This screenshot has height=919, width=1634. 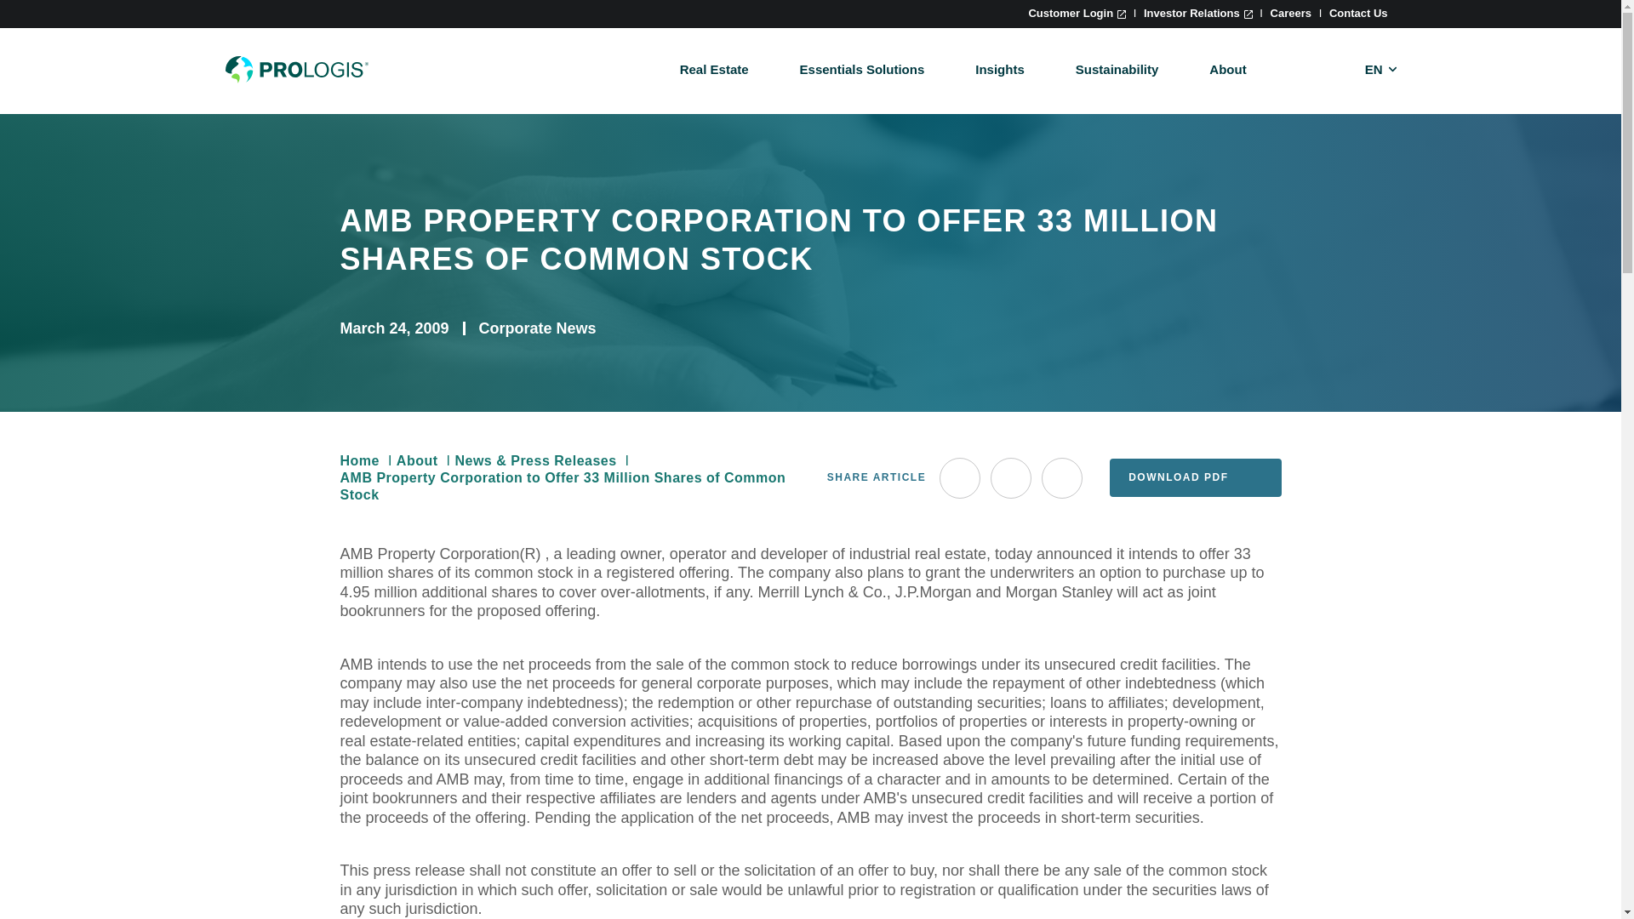 What do you see at coordinates (1358, 12) in the screenshot?
I see `Contact Us` at bounding box center [1358, 12].